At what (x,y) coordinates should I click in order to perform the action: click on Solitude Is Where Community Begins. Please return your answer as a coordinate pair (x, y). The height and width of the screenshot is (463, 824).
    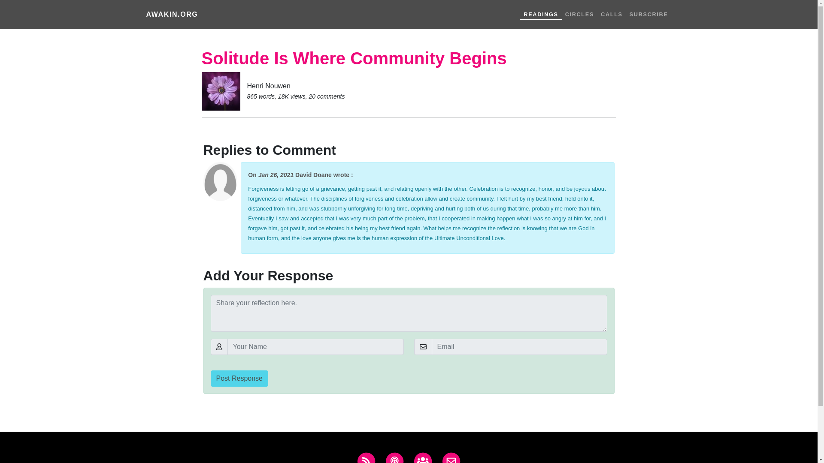
    Looking at the image, I should click on (354, 58).